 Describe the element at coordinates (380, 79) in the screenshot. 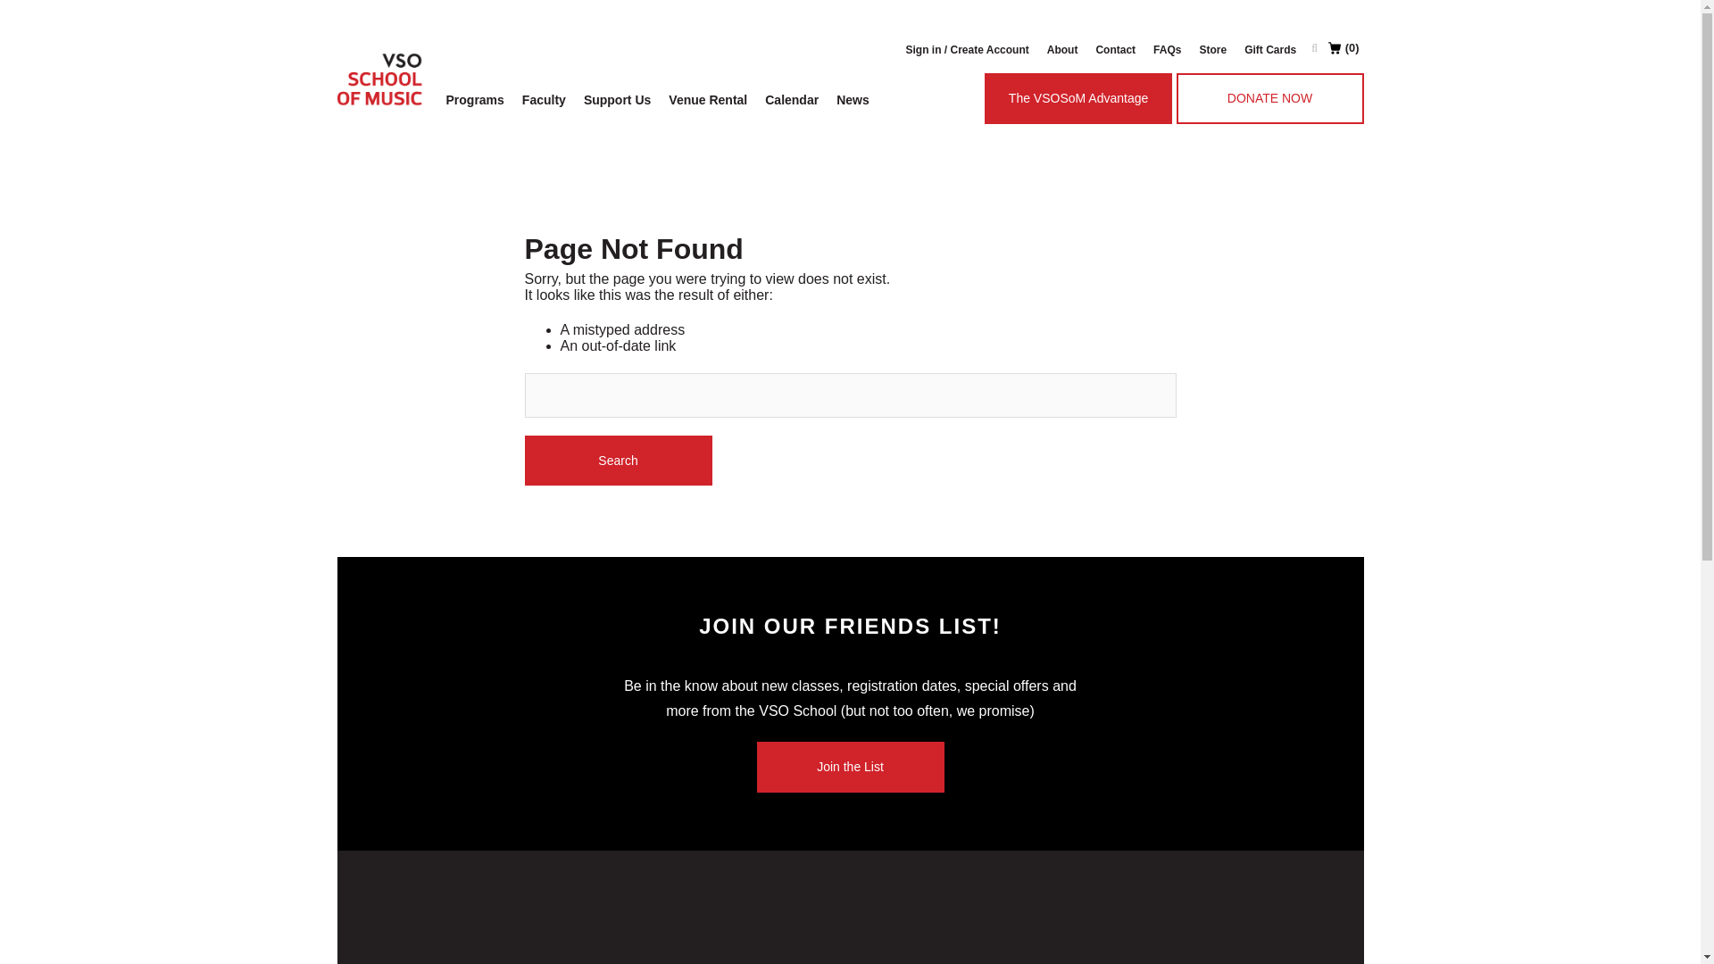

I see `VSO - School of Music ` at that location.